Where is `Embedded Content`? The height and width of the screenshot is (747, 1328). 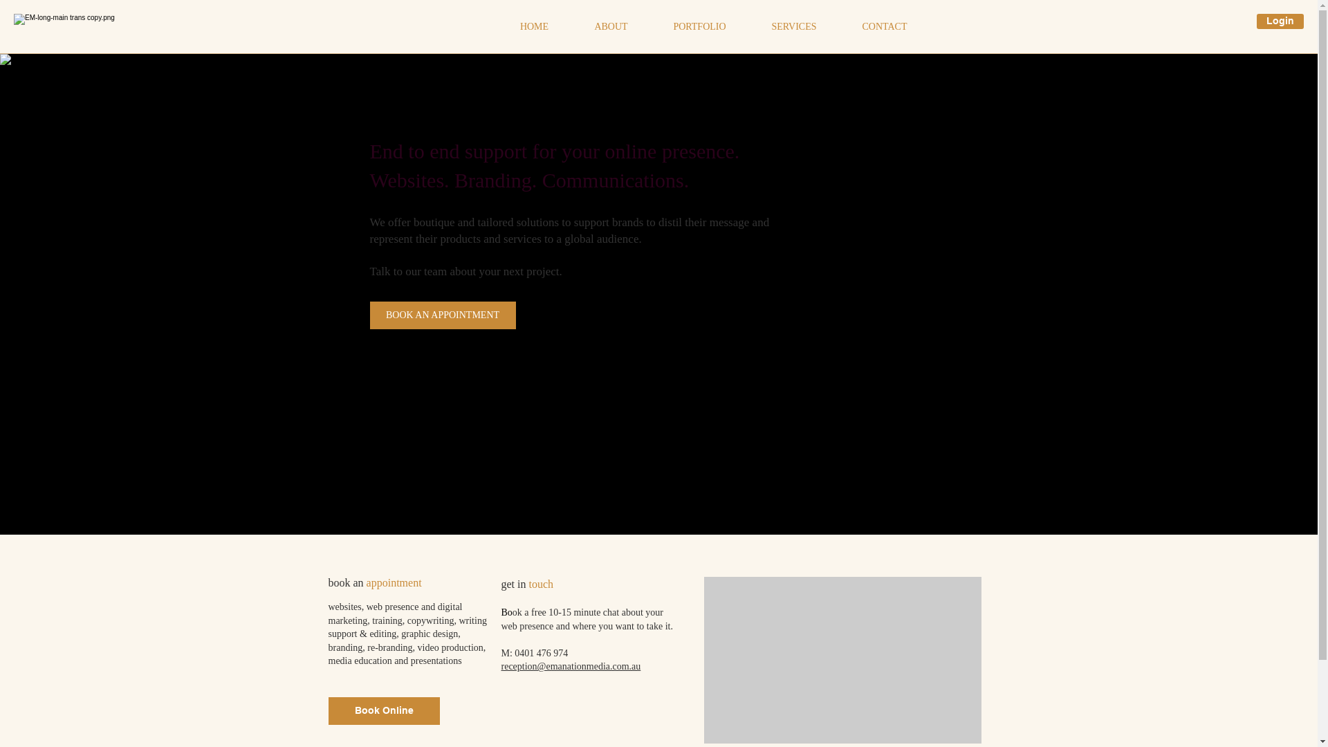
Embedded Content is located at coordinates (842, 660).